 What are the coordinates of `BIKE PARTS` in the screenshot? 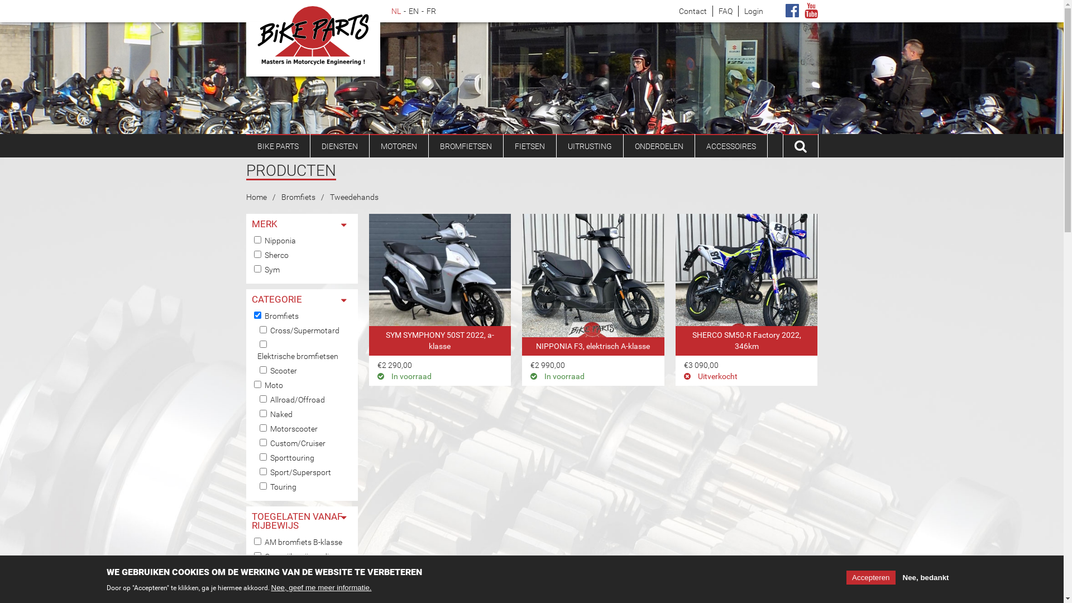 It's located at (277, 146).